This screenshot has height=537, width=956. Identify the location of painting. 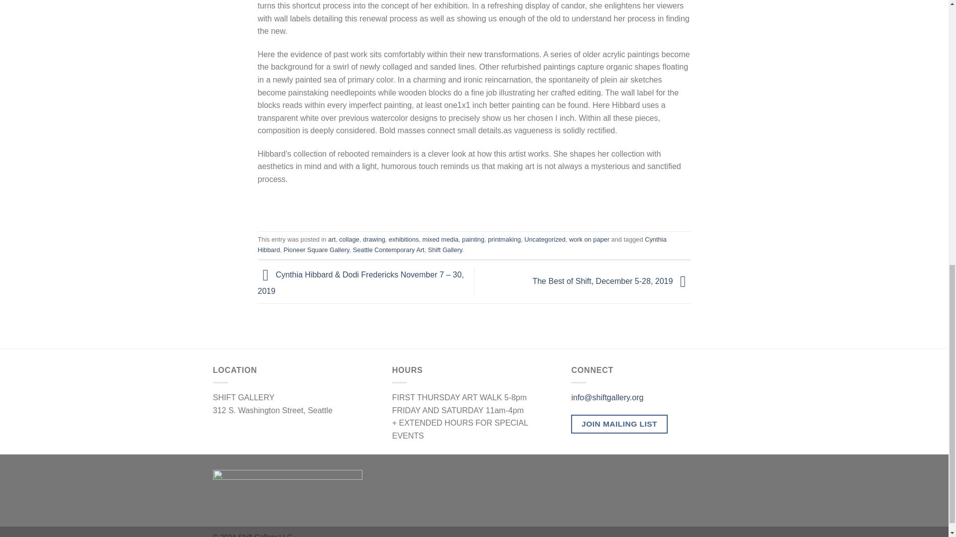
(473, 240).